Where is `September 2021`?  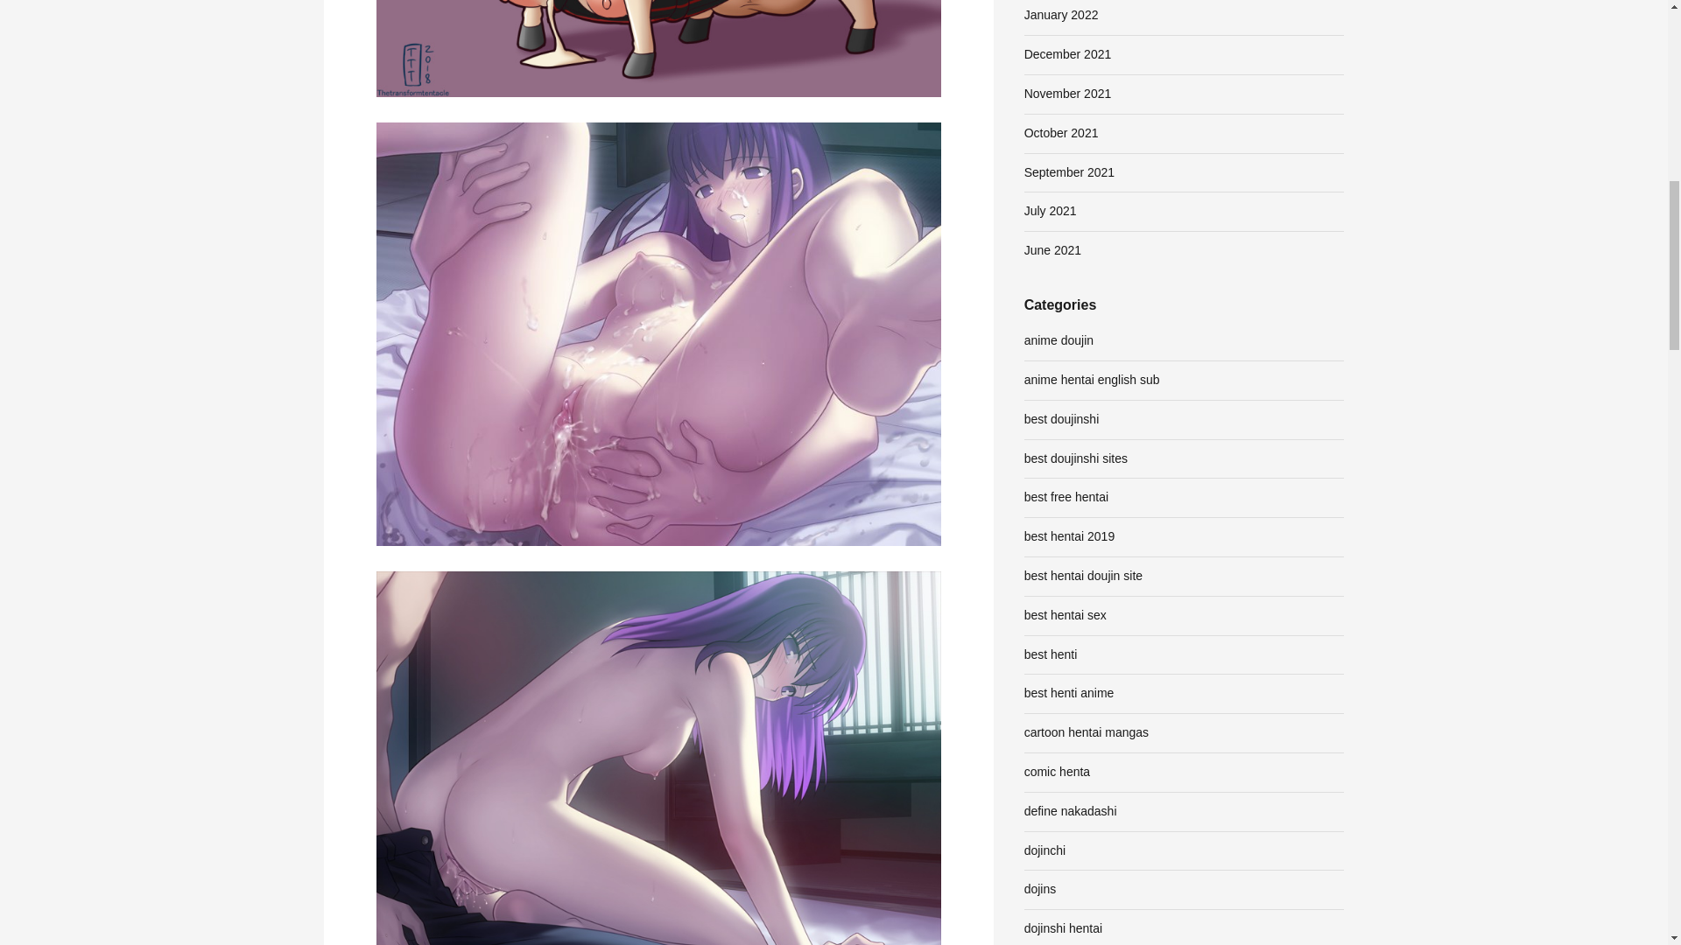 September 2021 is located at coordinates (1070, 172).